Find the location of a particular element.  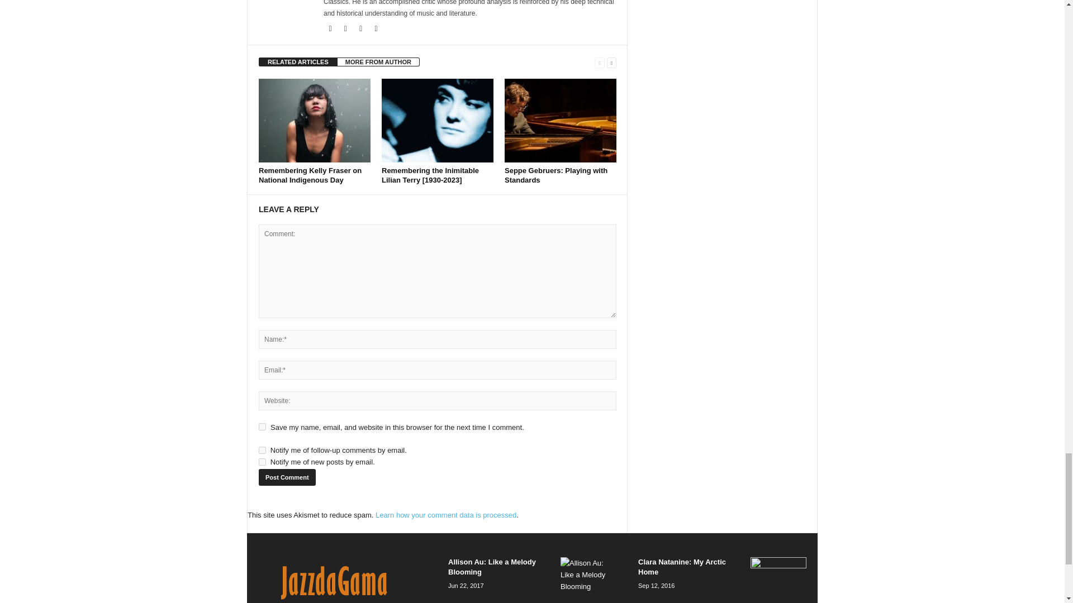

yes is located at coordinates (262, 427).